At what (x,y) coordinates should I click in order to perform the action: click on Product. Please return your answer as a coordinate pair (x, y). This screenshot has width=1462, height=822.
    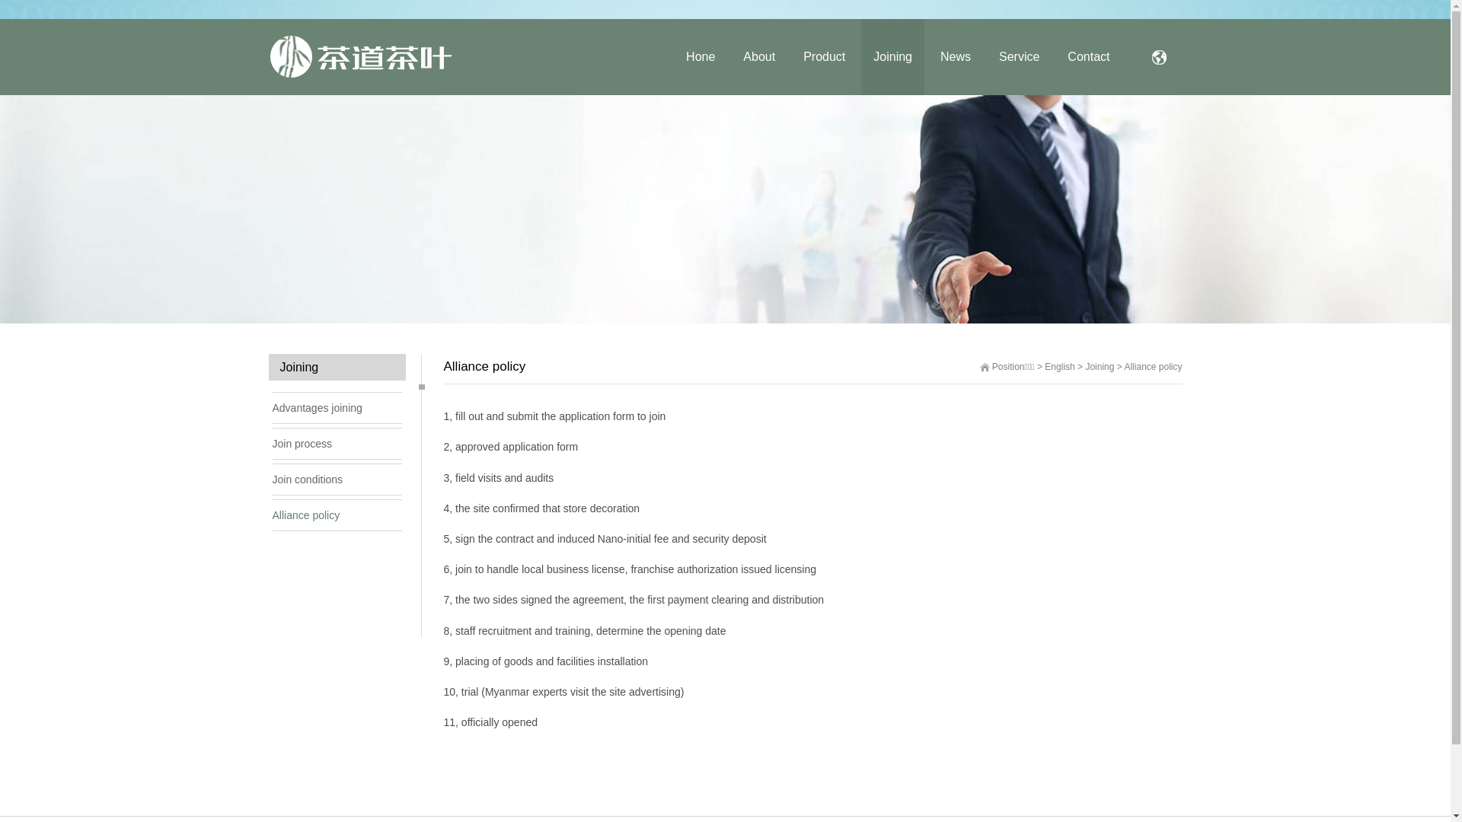
    Looking at the image, I should click on (824, 57).